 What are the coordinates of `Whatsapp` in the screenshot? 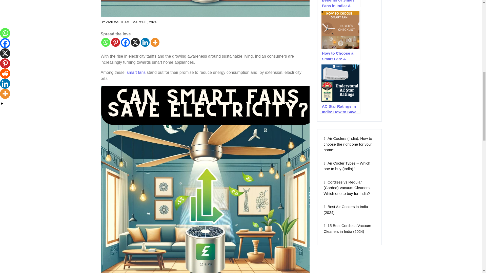 It's located at (106, 42).